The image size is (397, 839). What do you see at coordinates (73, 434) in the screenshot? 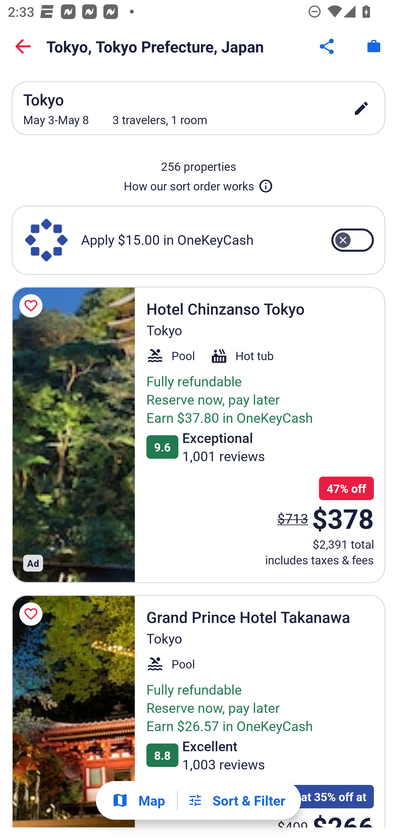
I see `Hotel Chinzanso Tokyo` at bounding box center [73, 434].